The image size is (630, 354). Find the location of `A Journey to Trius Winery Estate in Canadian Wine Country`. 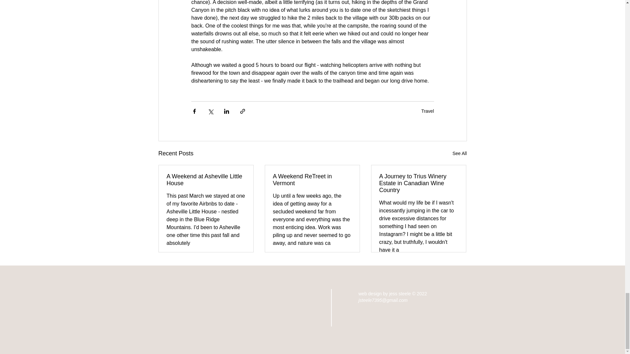

A Journey to Trius Winery Estate in Canadian Wine Country is located at coordinates (418, 183).